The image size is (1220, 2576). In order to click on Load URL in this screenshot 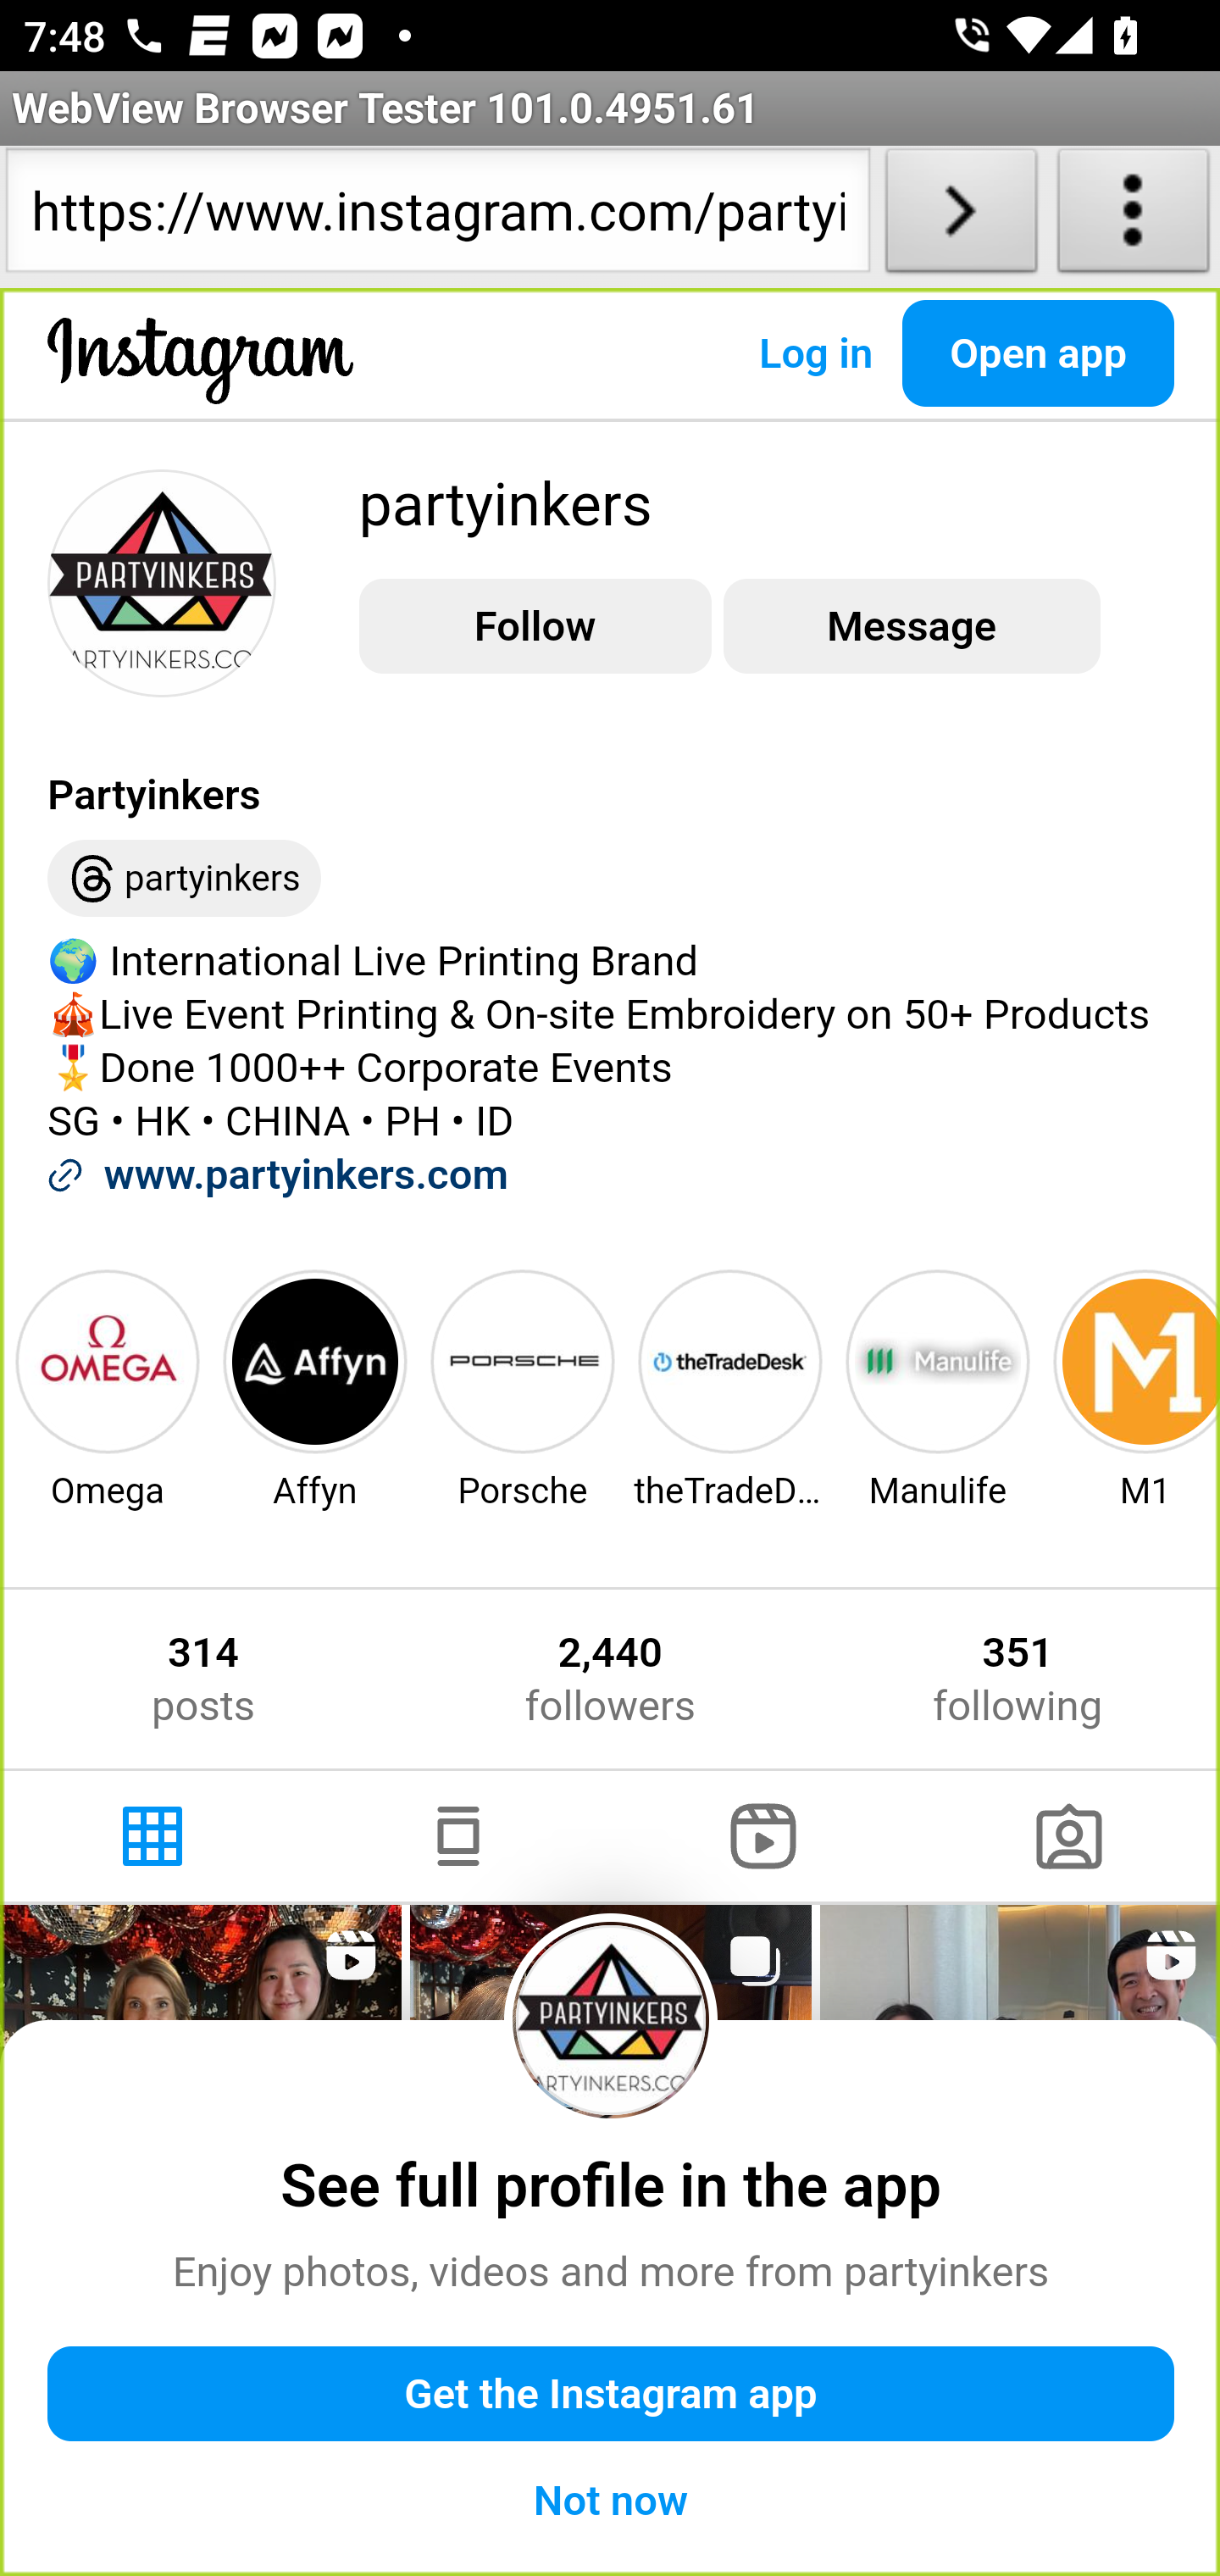, I will do `click(961, 217)`.